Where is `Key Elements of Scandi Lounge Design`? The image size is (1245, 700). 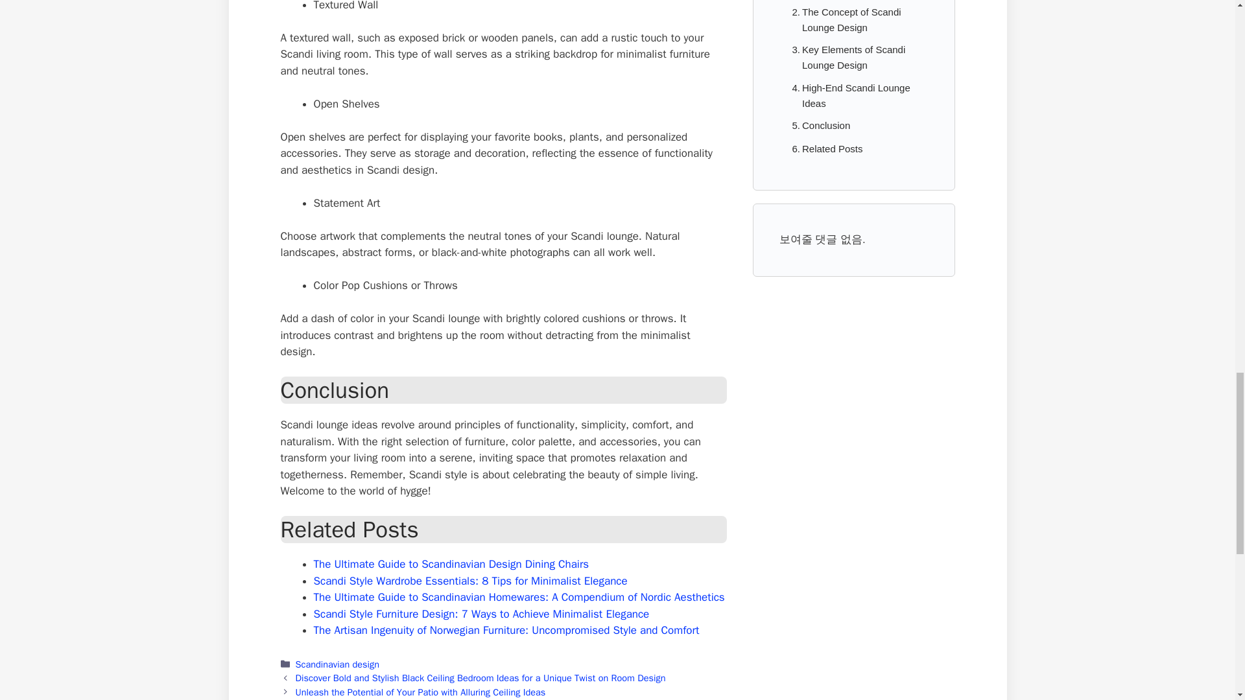
Key Elements of Scandi Lounge Design is located at coordinates (853, 57).